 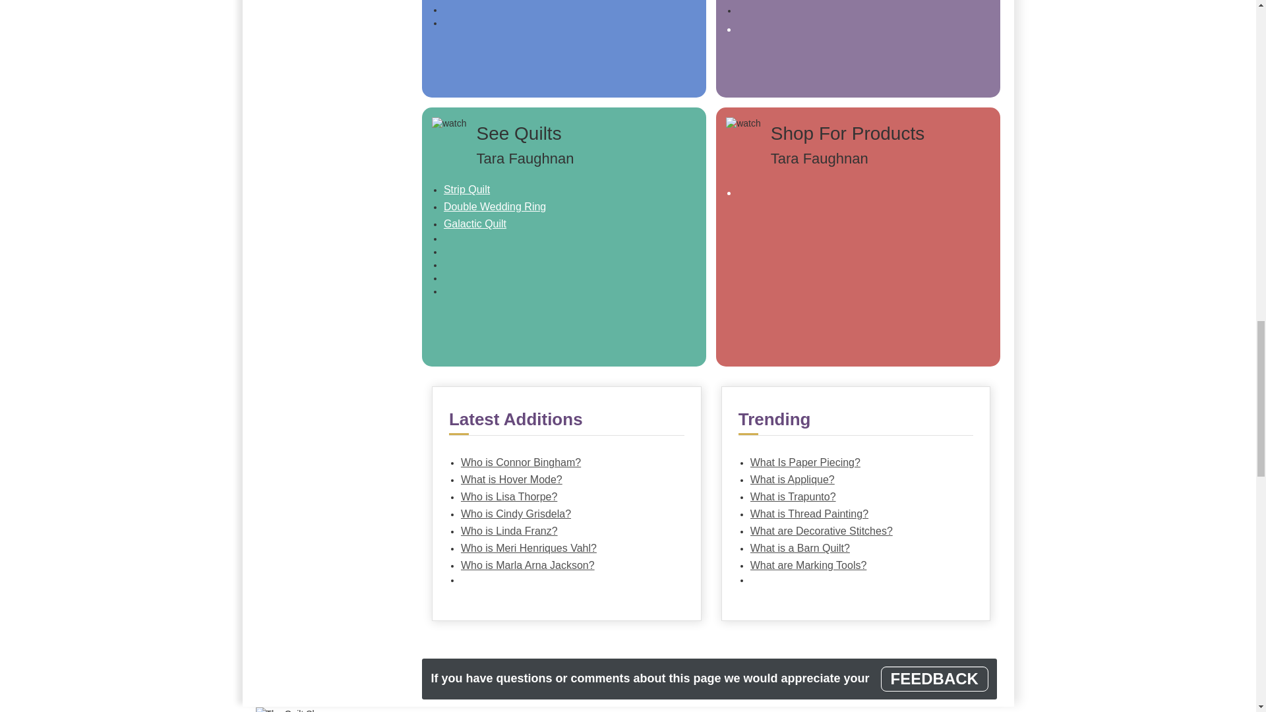 I want to click on Who is Linda Franz?, so click(x=566, y=531).